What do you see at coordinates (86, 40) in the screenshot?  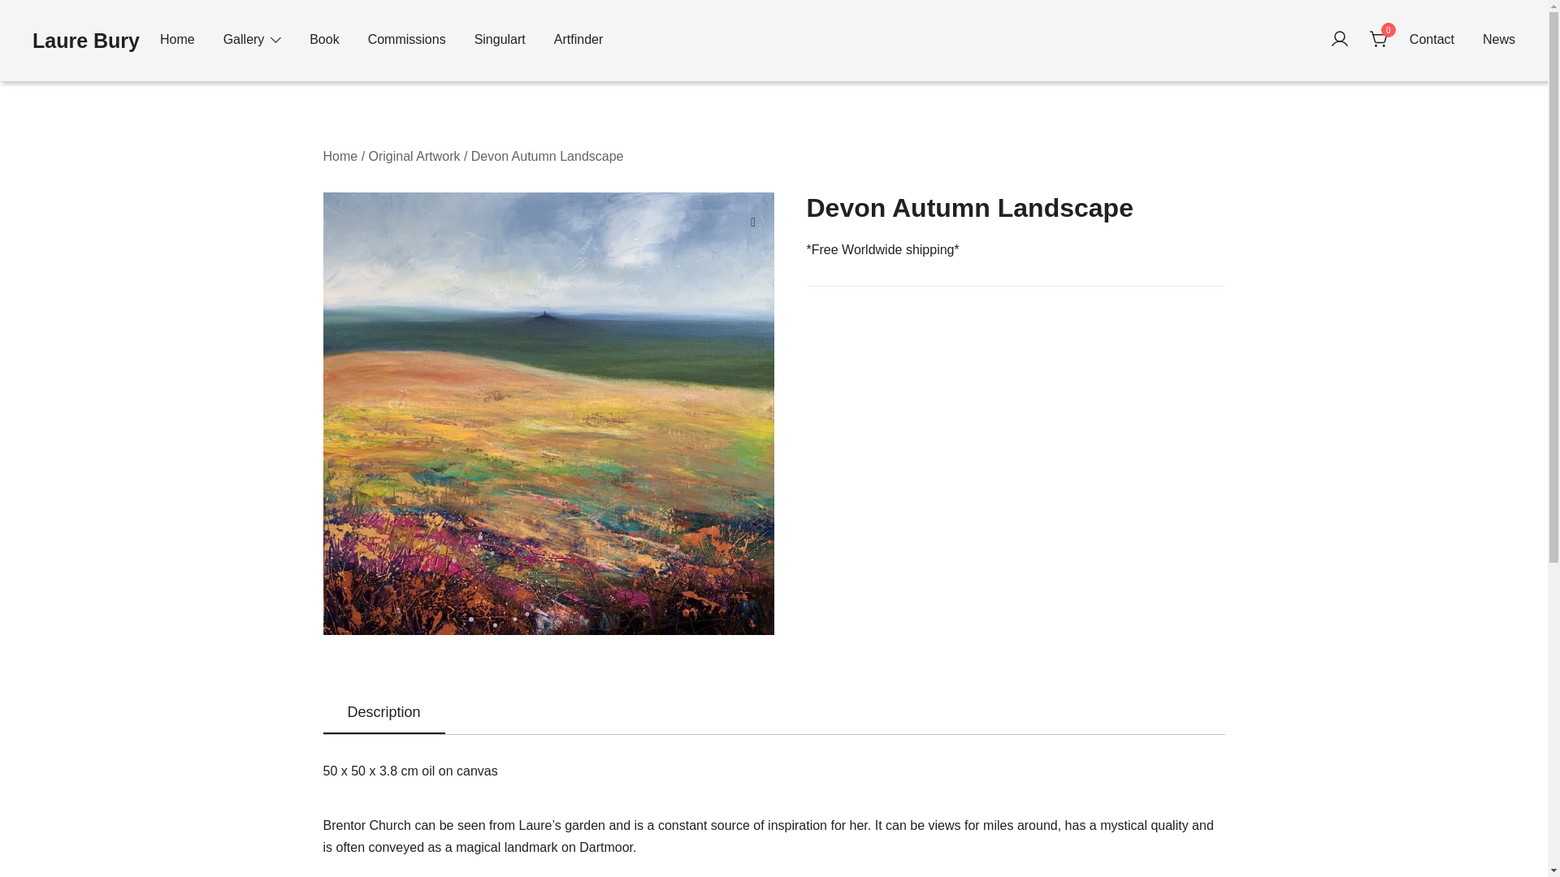 I see `Laure Bury` at bounding box center [86, 40].